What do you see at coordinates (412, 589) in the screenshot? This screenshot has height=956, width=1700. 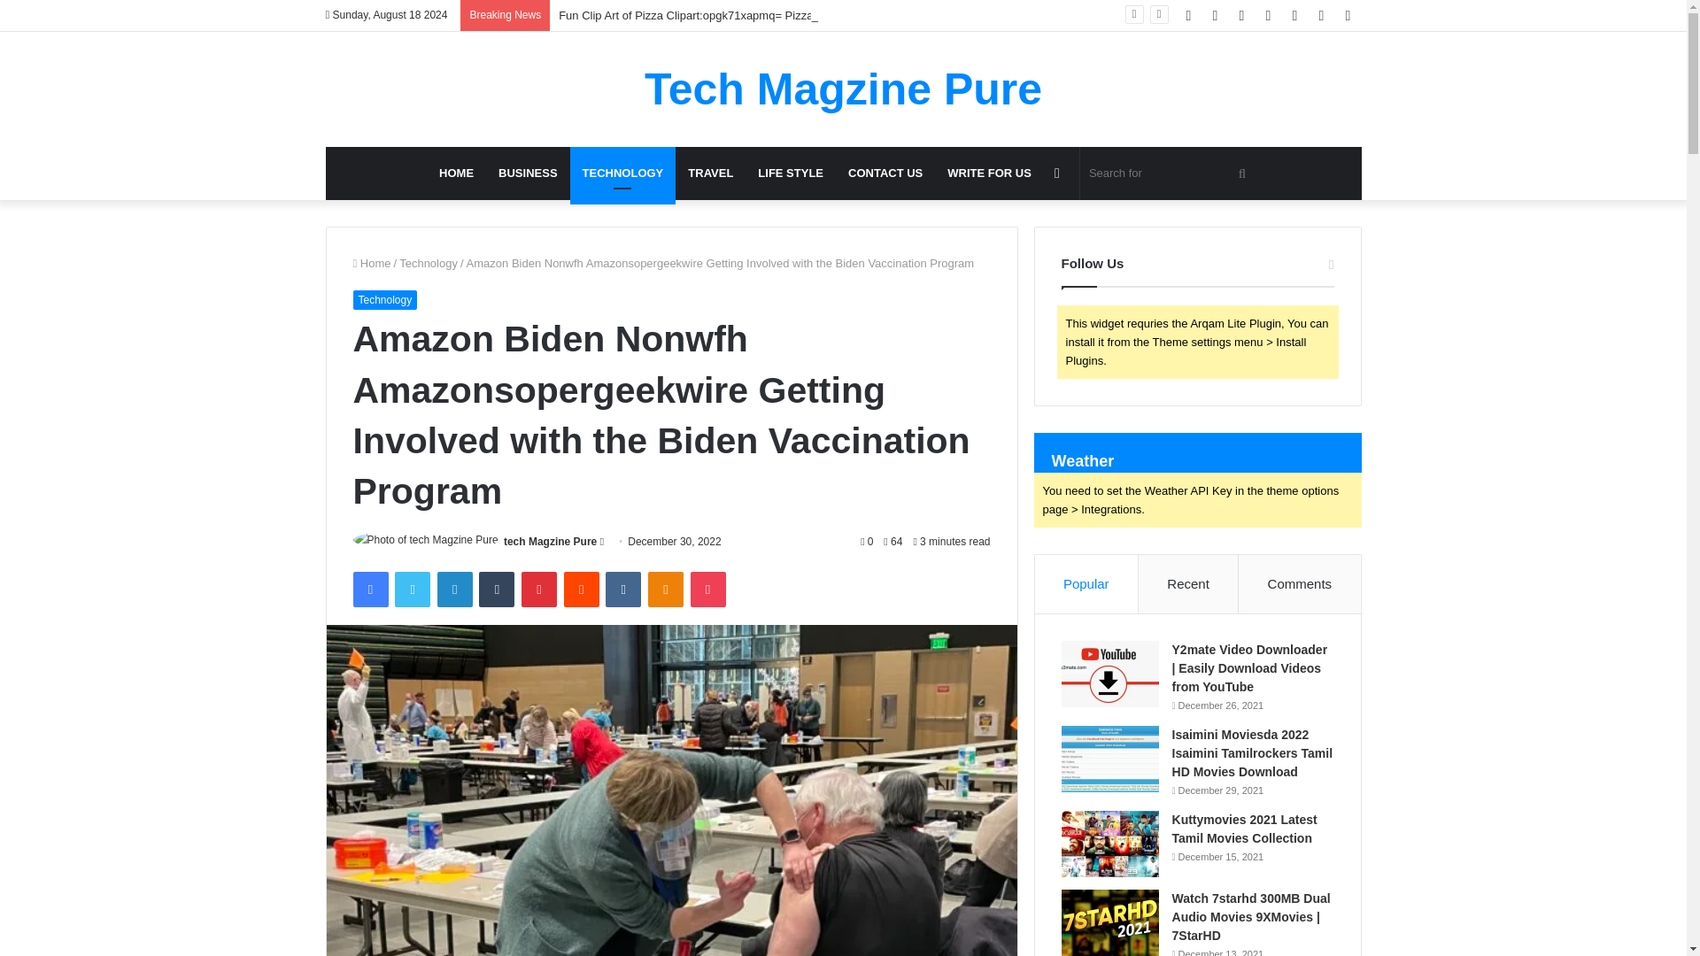 I see `Twitter` at bounding box center [412, 589].